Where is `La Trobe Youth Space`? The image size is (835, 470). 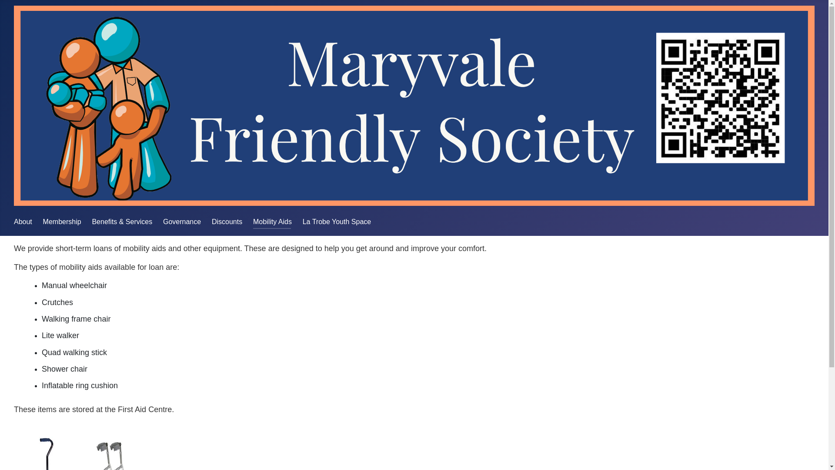
La Trobe Youth Space is located at coordinates (337, 222).